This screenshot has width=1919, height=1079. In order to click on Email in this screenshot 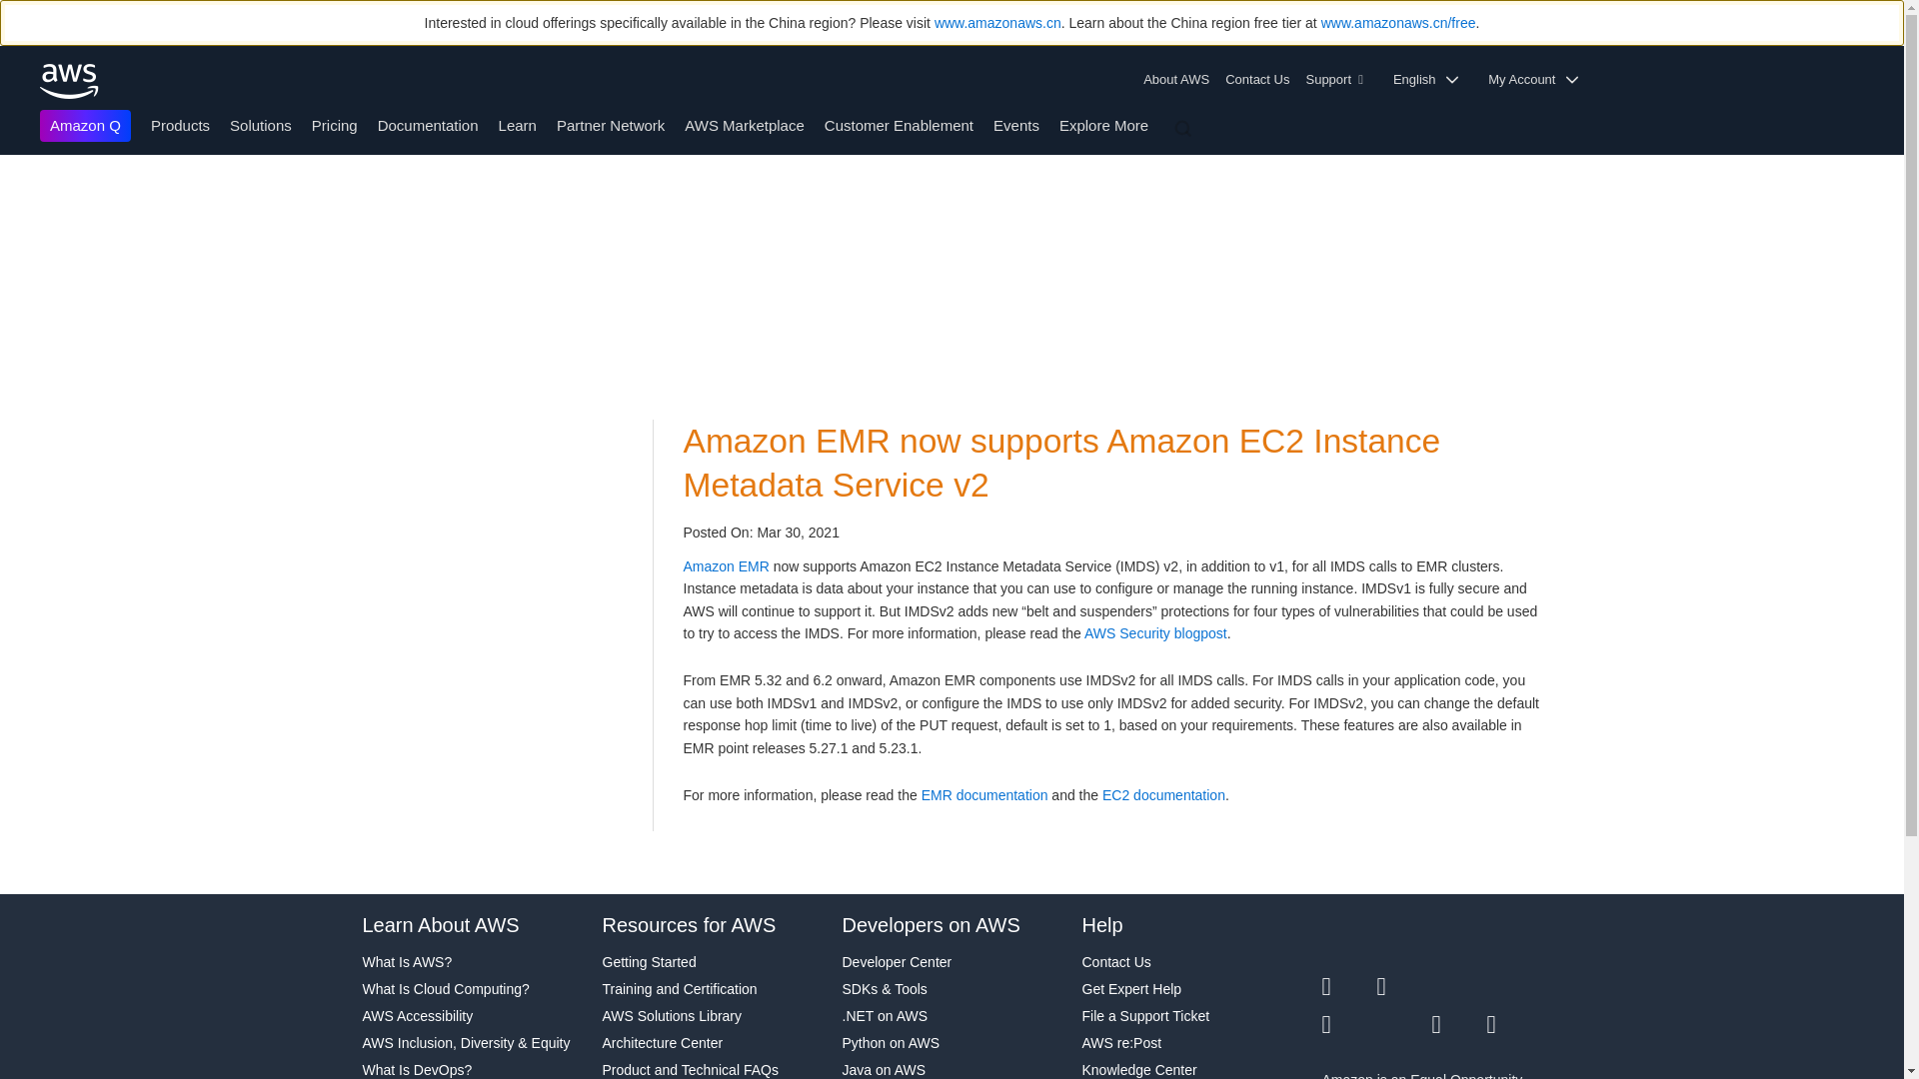, I will do `click(1515, 1025)`.